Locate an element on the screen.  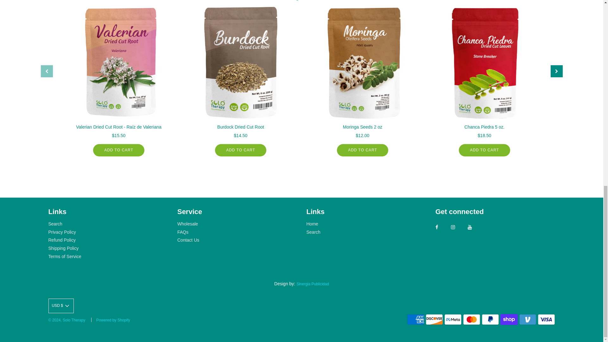
Chanca Piedra 5 oz. is located at coordinates (484, 62).